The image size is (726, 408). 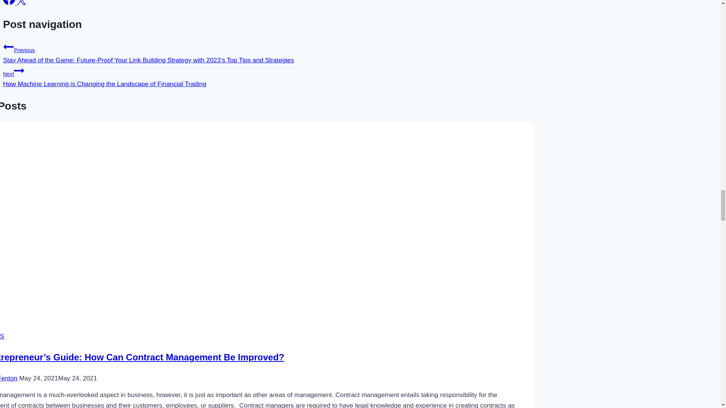 I want to click on Previous, so click(x=8, y=47).